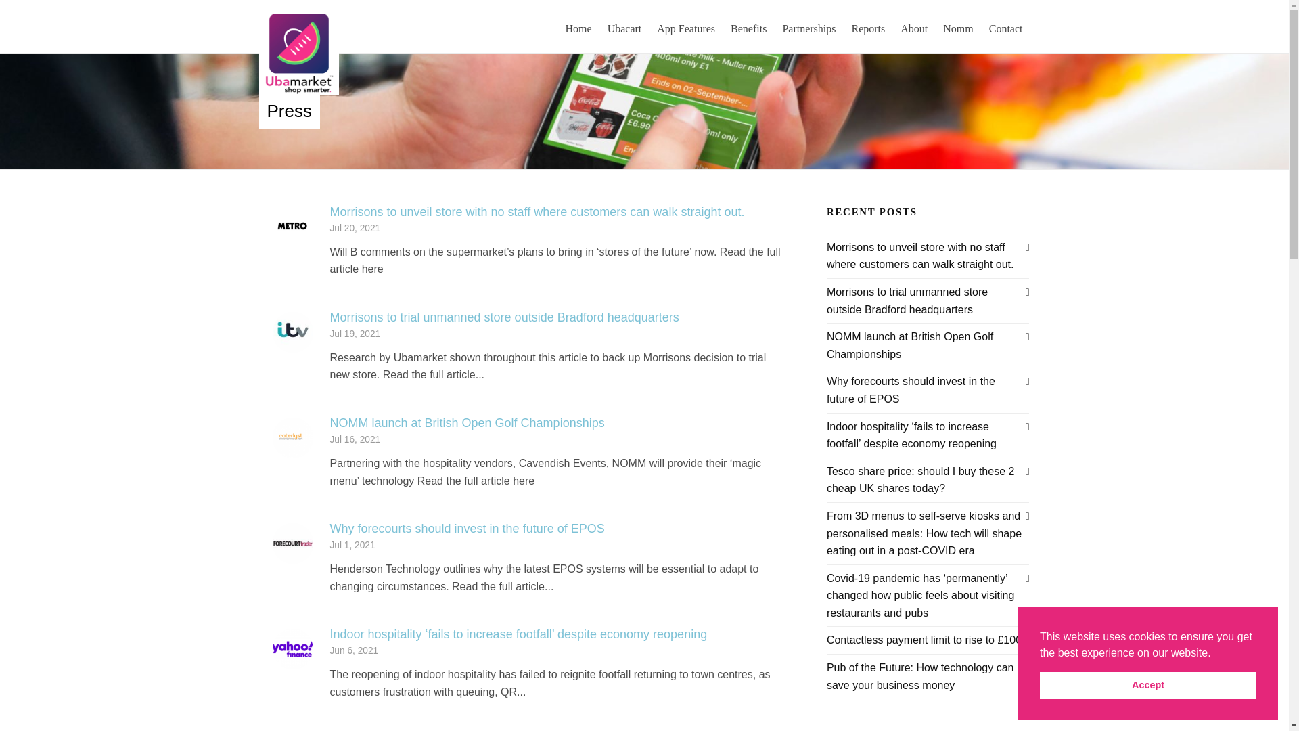  Describe the element at coordinates (467, 422) in the screenshot. I see `NOMM launch at British Open Golf Championships` at that location.